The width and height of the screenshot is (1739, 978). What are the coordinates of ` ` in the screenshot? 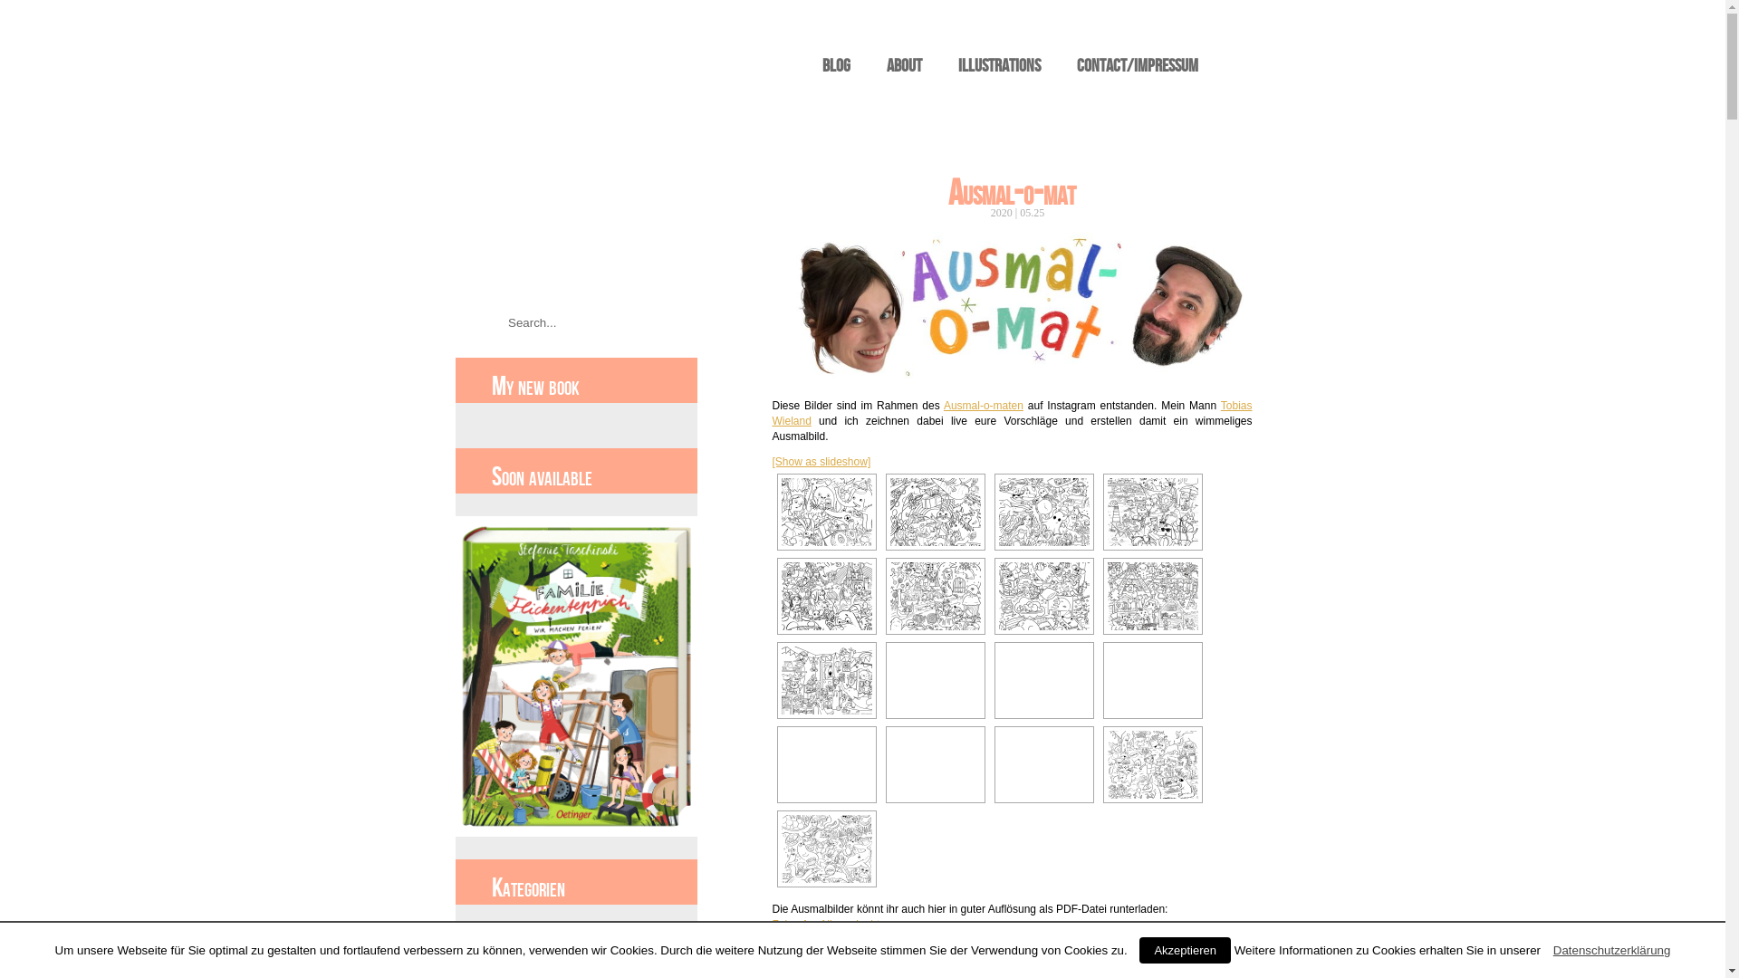 It's located at (933, 681).